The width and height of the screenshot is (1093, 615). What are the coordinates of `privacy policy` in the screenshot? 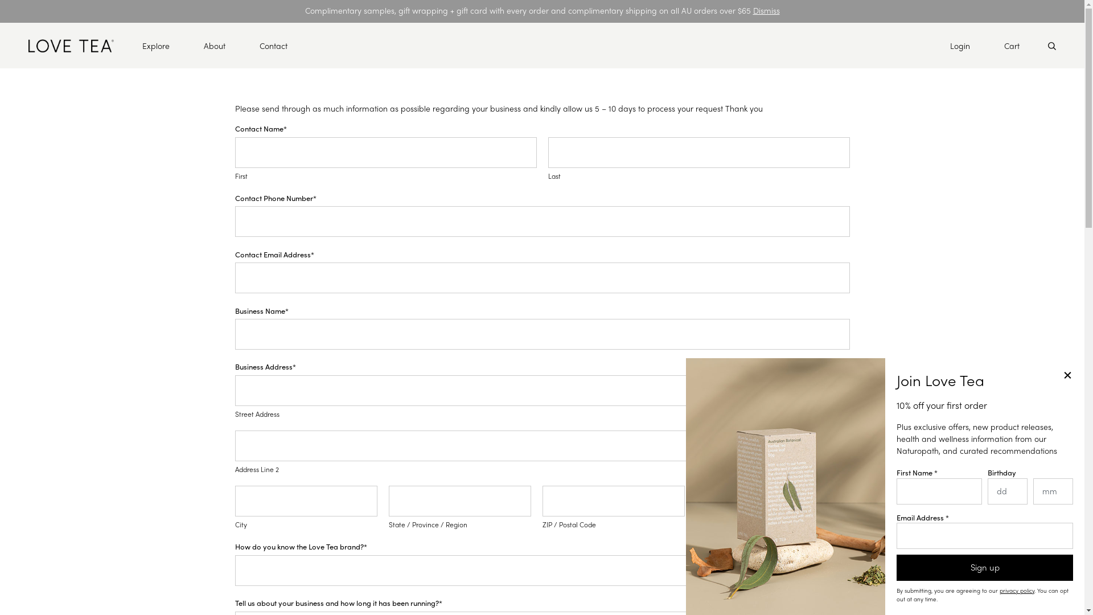 It's located at (1017, 591).